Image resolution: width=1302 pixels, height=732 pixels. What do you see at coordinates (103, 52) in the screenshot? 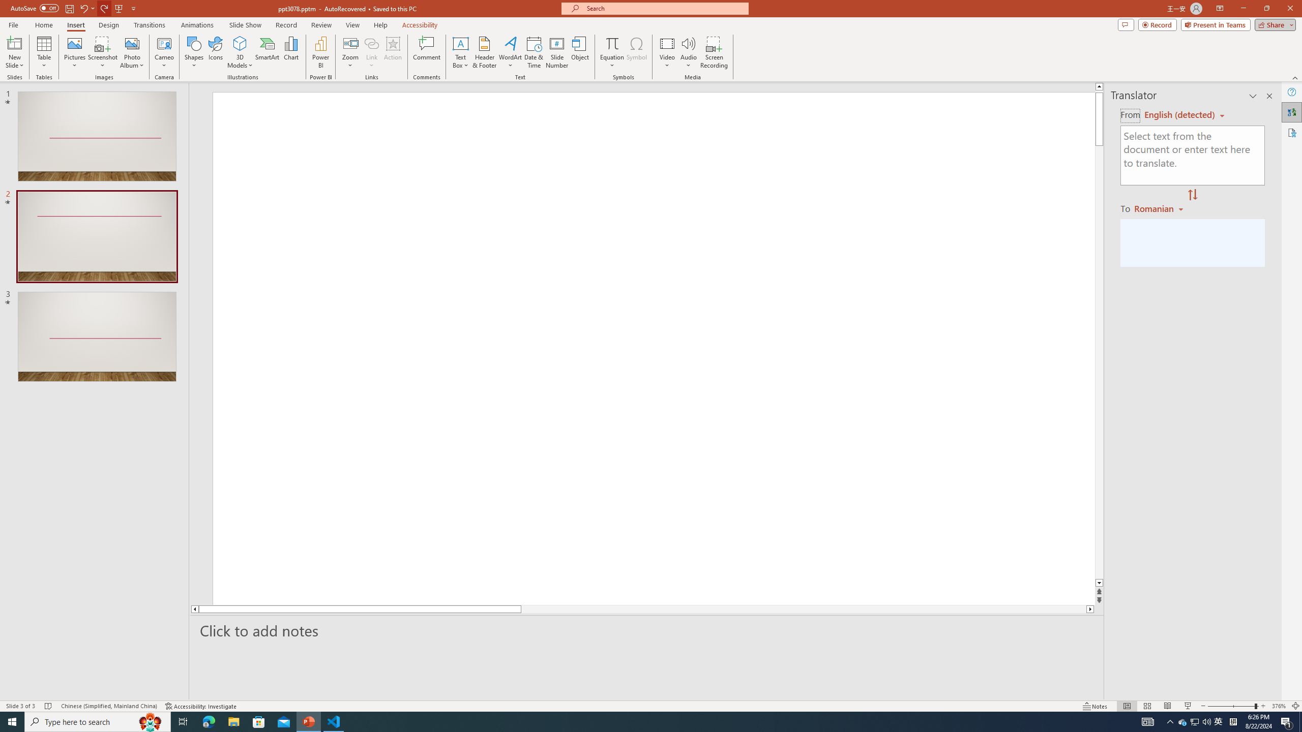
I see `Screenshot` at bounding box center [103, 52].